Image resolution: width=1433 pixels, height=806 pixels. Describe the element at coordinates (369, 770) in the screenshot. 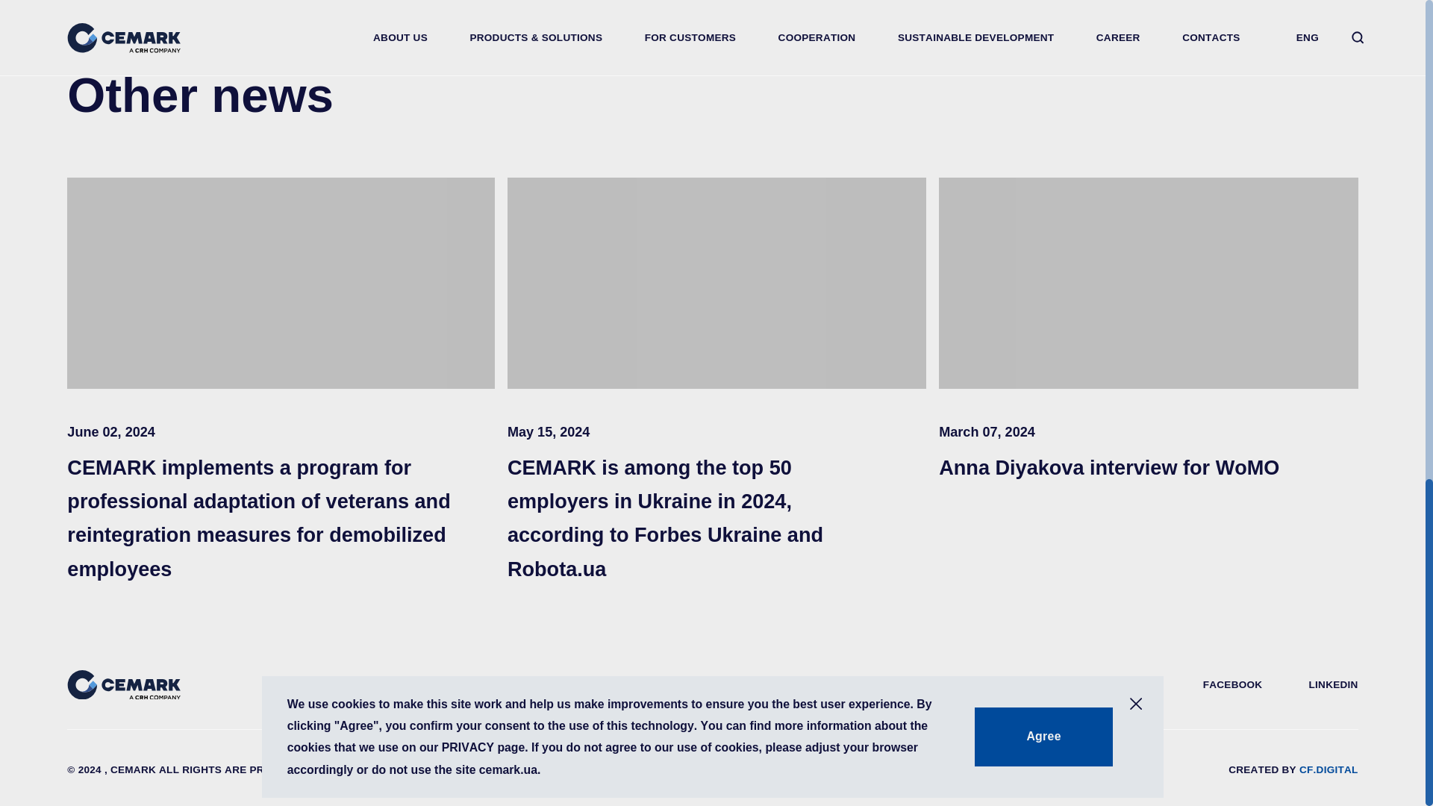

I see `PRIVACY` at that location.